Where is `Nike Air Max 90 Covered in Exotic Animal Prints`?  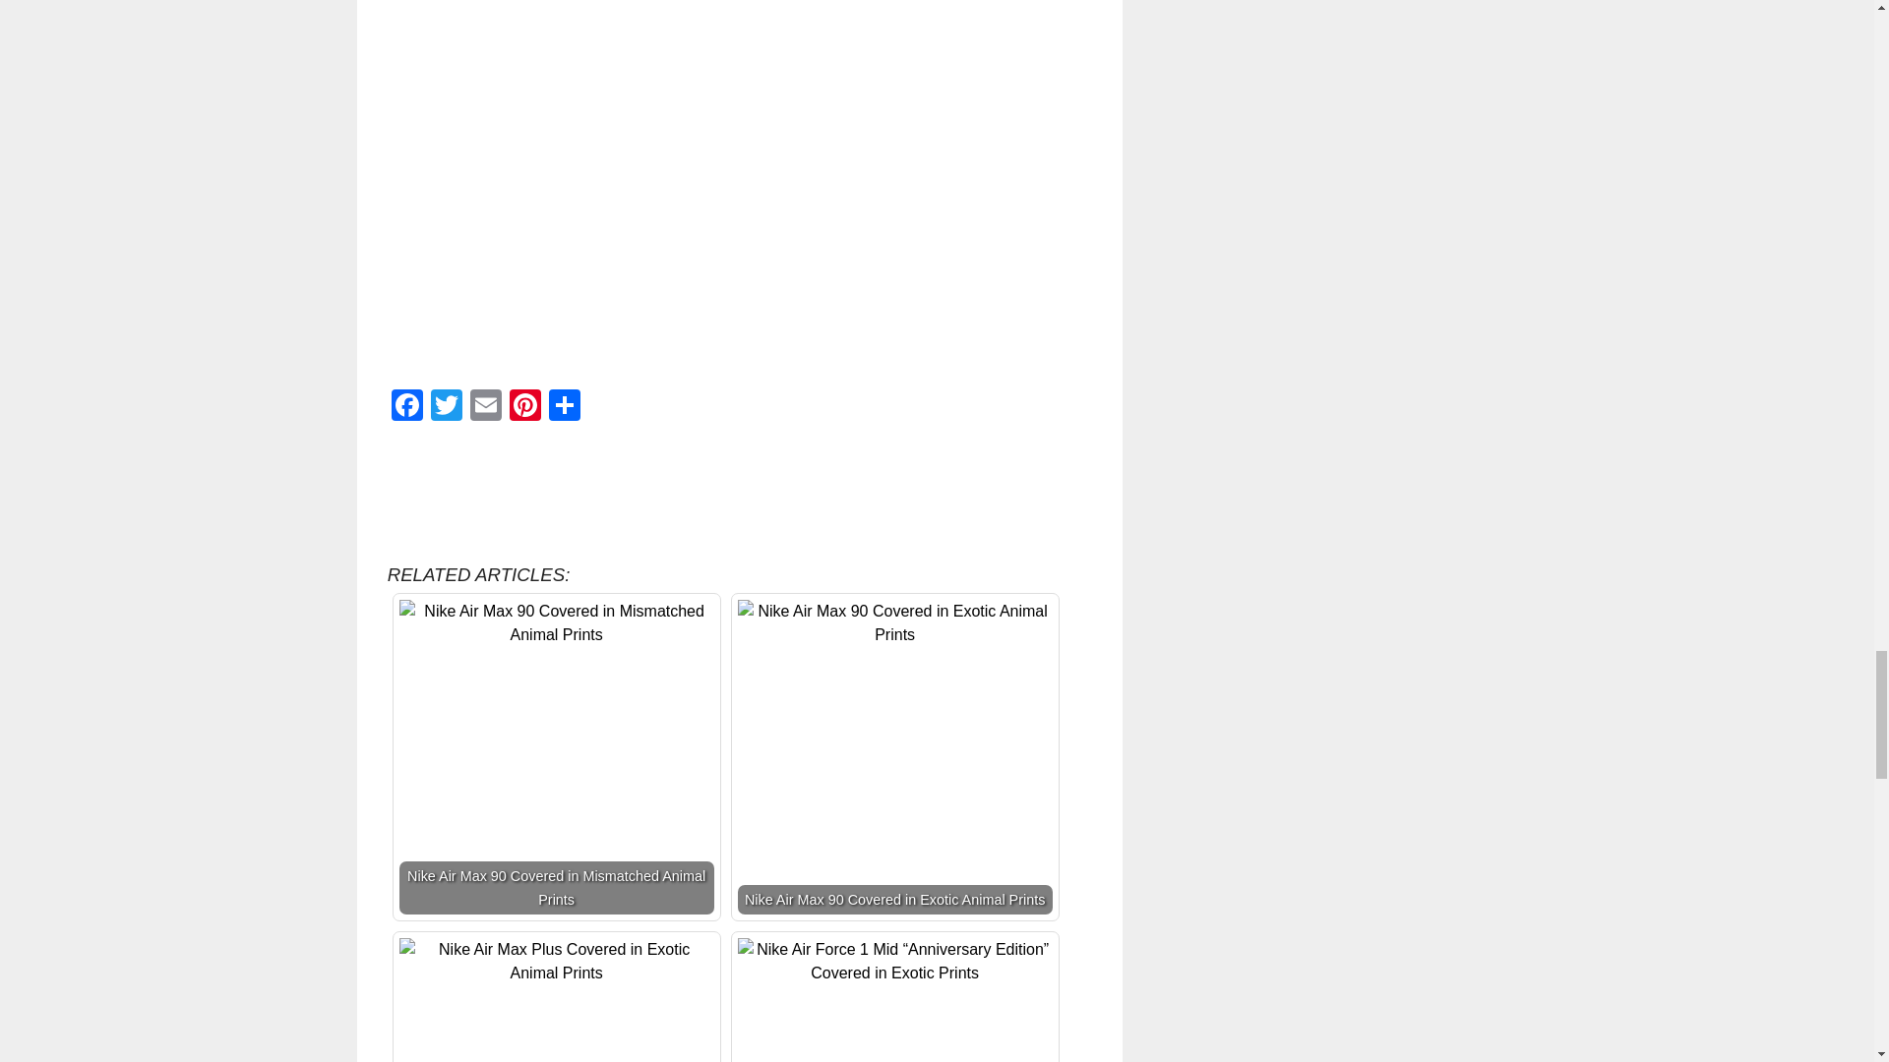 Nike Air Max 90 Covered in Exotic Animal Prints is located at coordinates (895, 623).